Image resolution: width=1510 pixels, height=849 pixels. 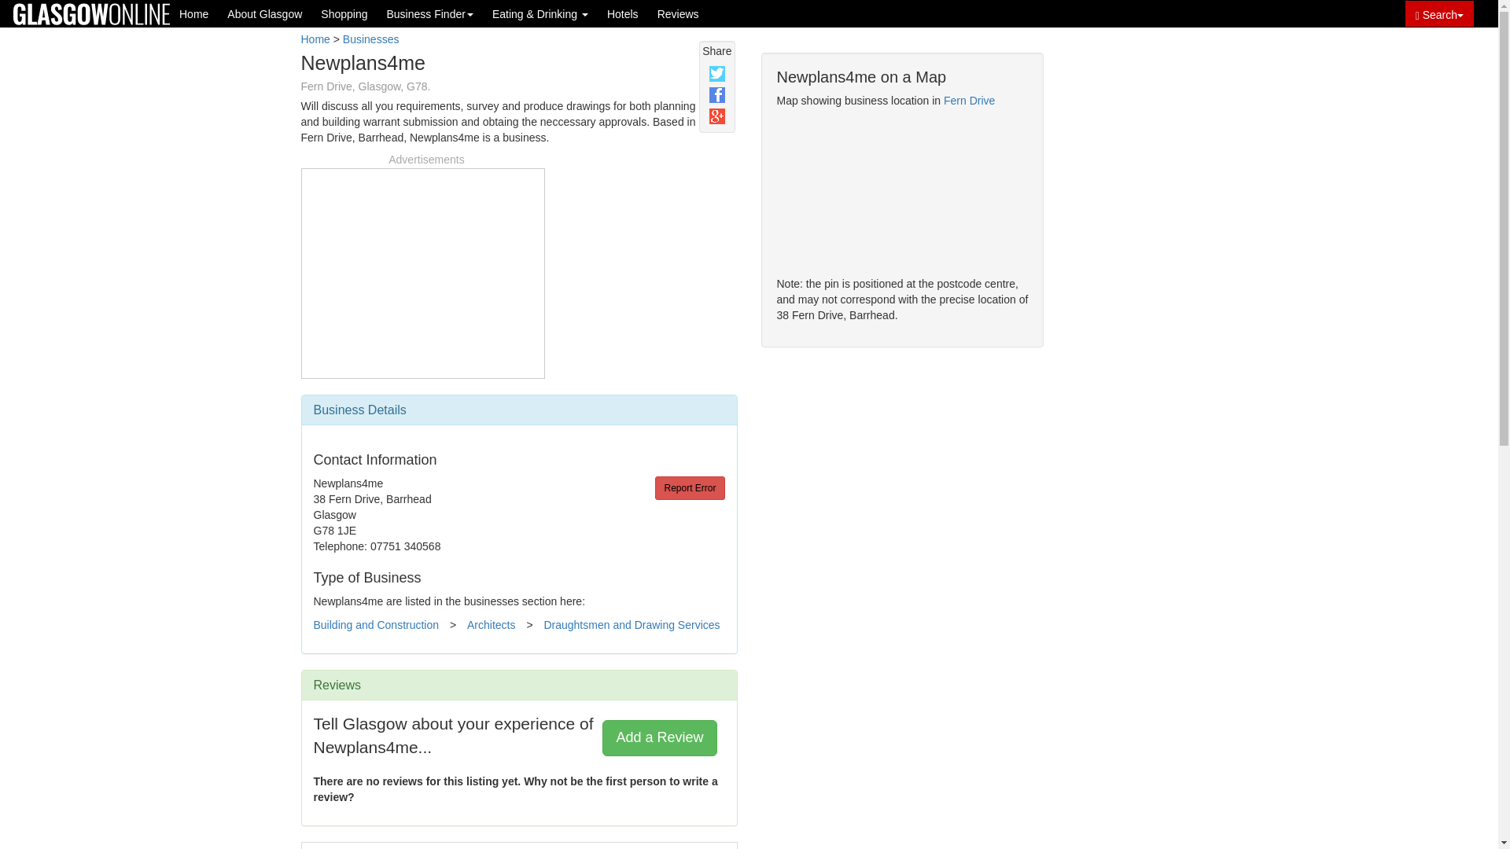 What do you see at coordinates (343, 13) in the screenshot?
I see `Shopping` at bounding box center [343, 13].